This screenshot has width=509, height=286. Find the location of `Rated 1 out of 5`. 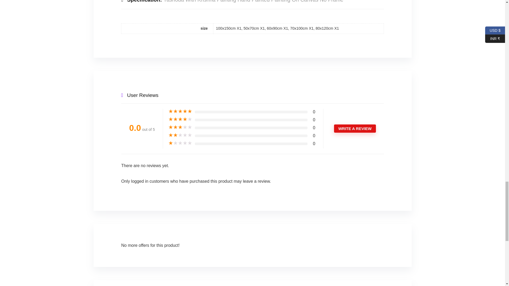

Rated 1 out of 5 is located at coordinates (180, 143).